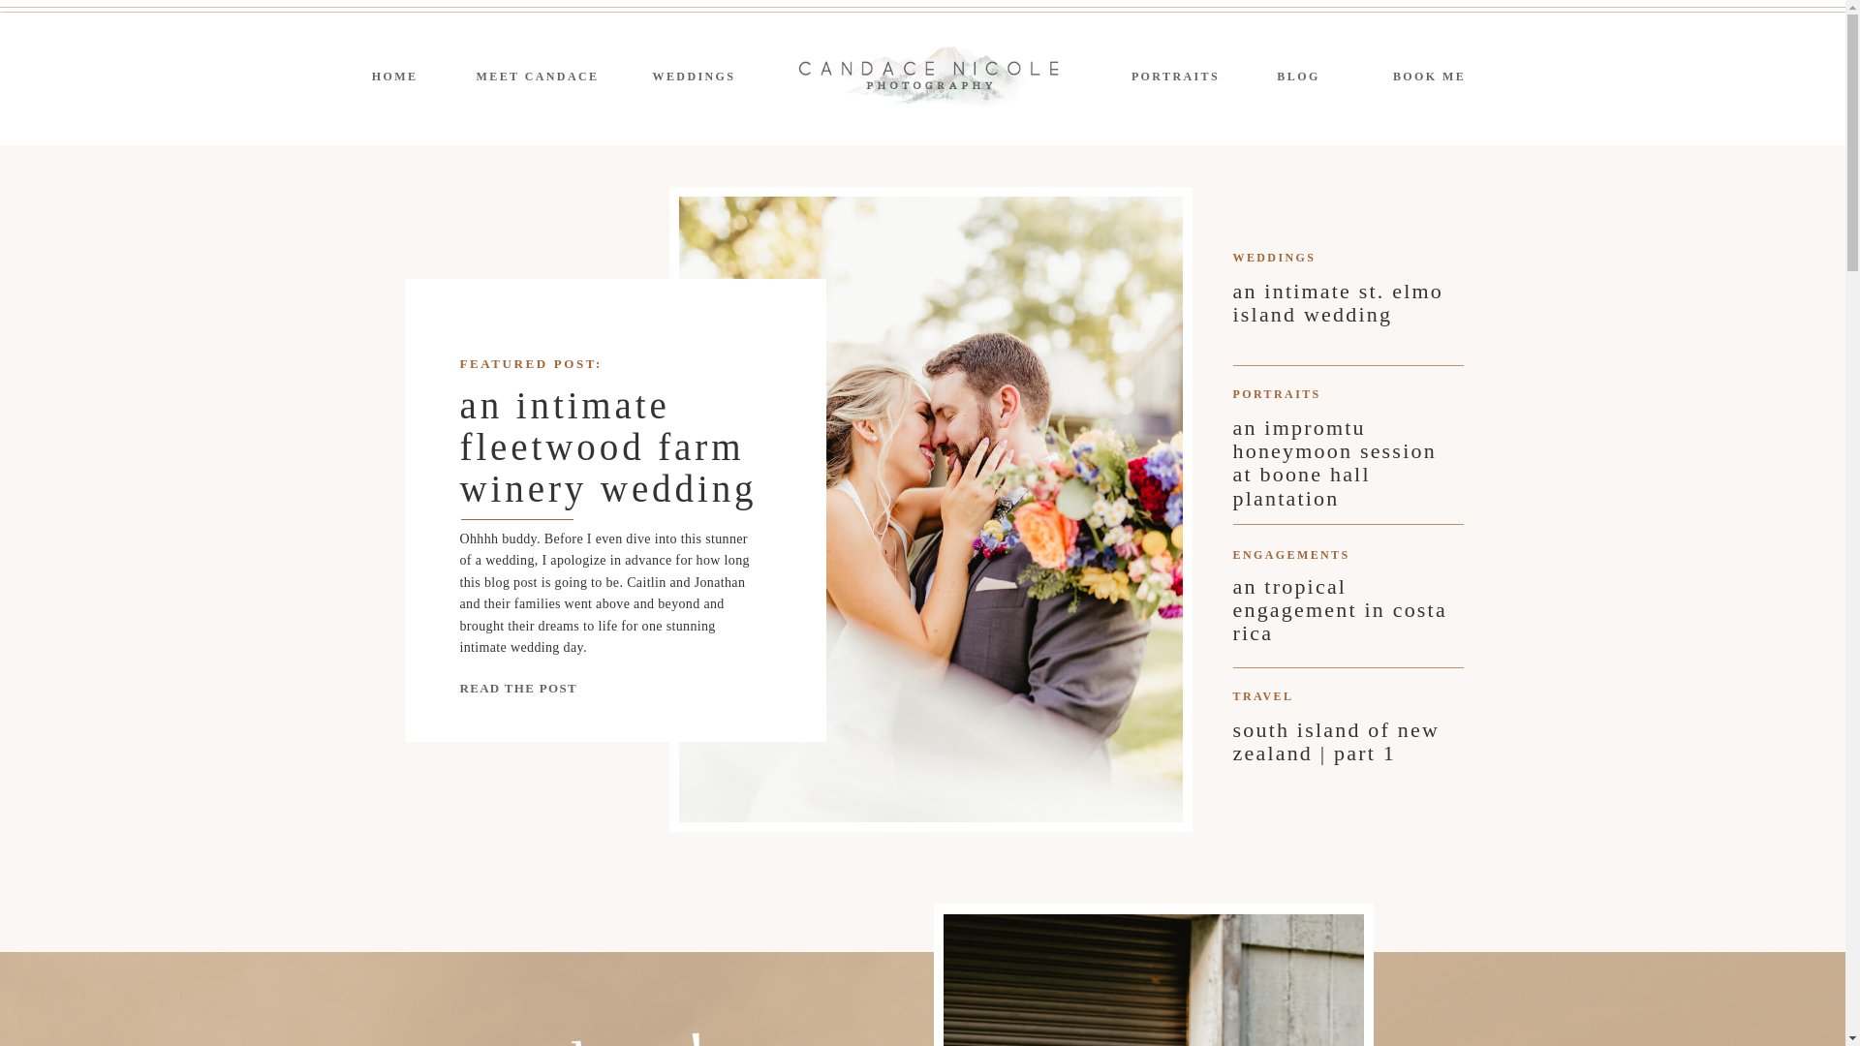 The height and width of the screenshot is (1046, 1860). What do you see at coordinates (622, 451) in the screenshot?
I see `an intimate fleetwood farm winery wedding` at bounding box center [622, 451].